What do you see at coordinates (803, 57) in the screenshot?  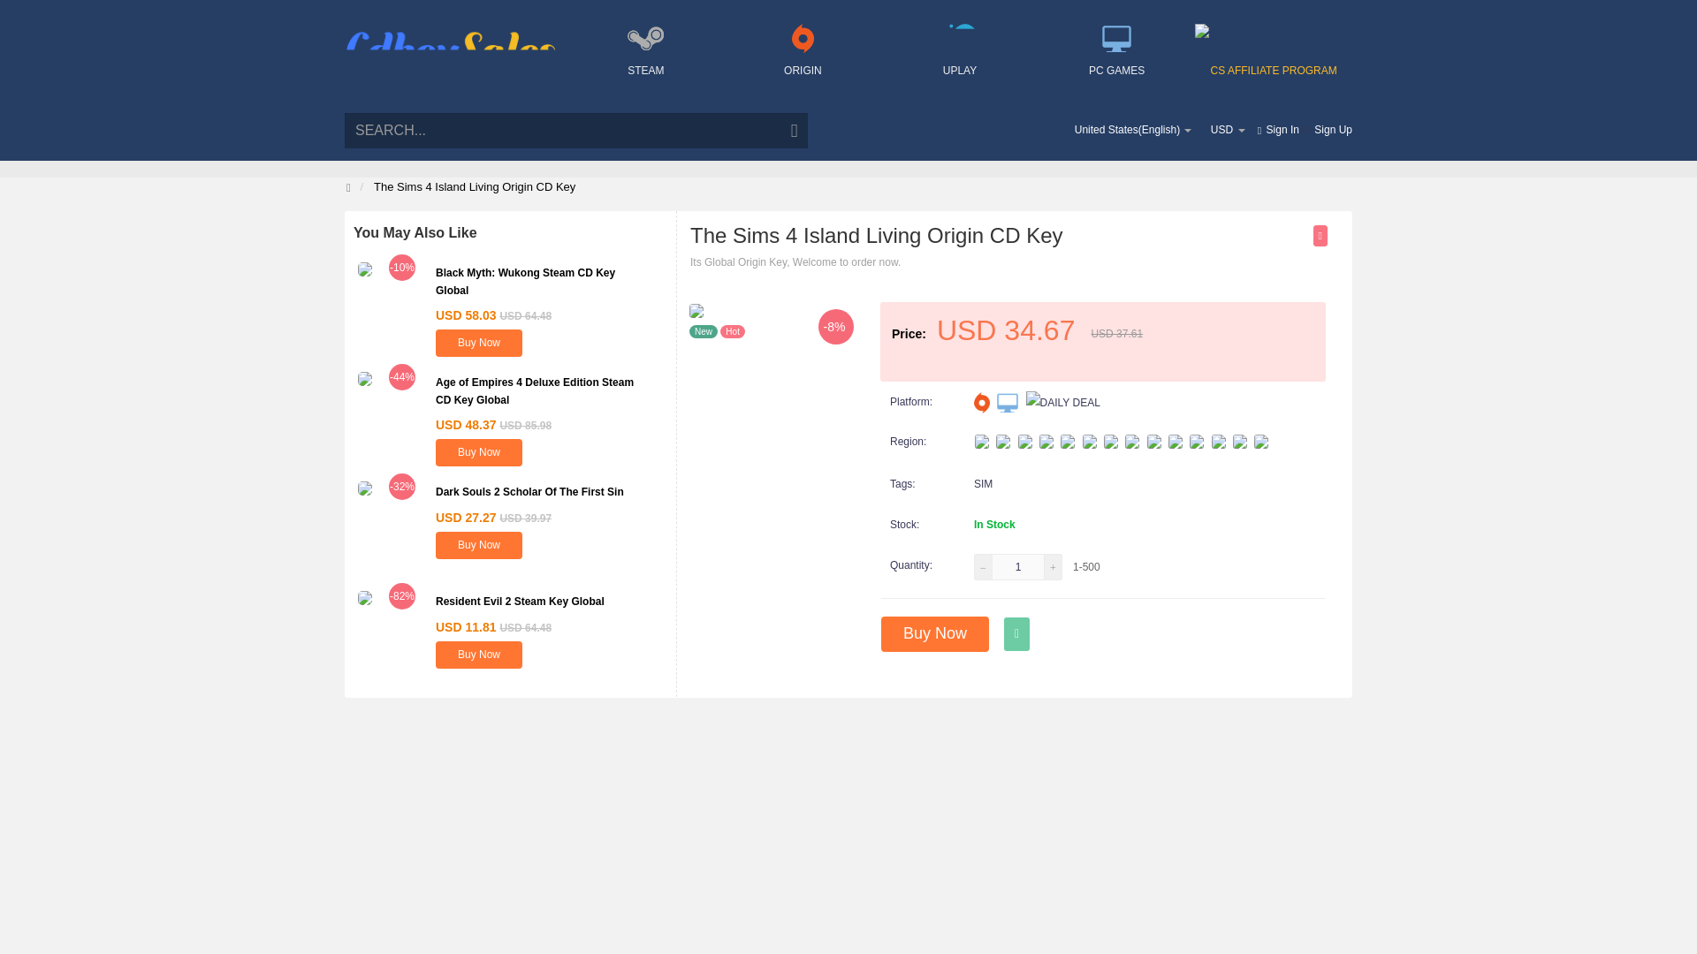 I see `ORIGIN` at bounding box center [803, 57].